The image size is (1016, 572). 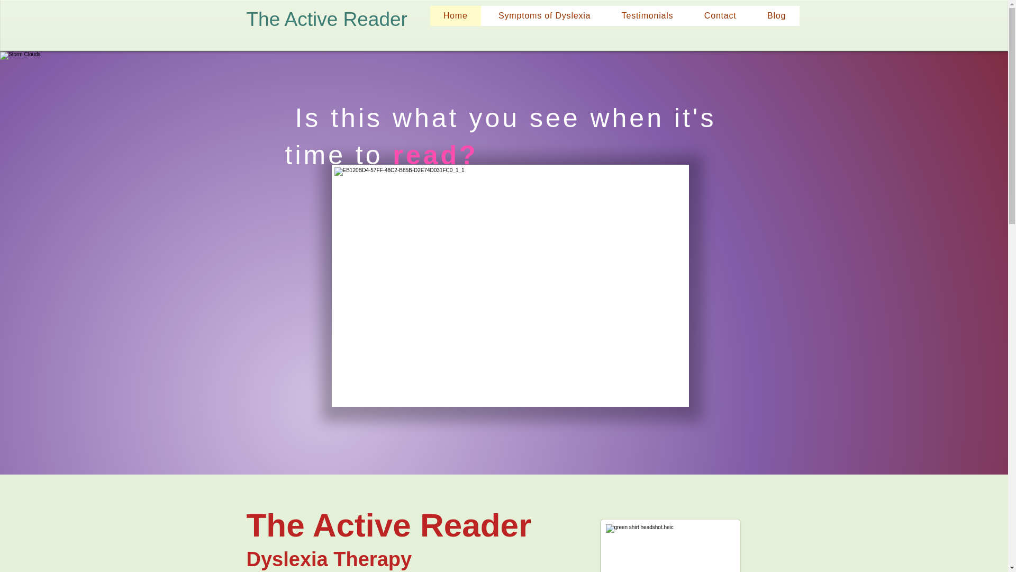 I want to click on Symptoms of Dyslexia, so click(x=545, y=15).